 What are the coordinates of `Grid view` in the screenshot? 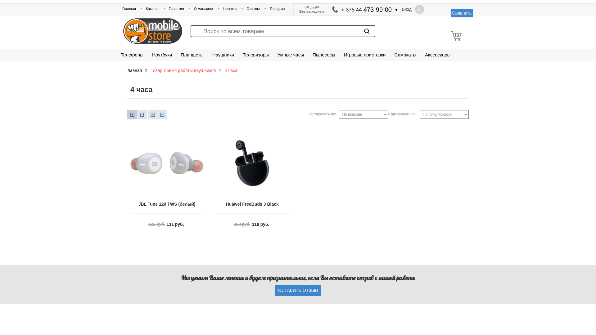 It's located at (152, 114).